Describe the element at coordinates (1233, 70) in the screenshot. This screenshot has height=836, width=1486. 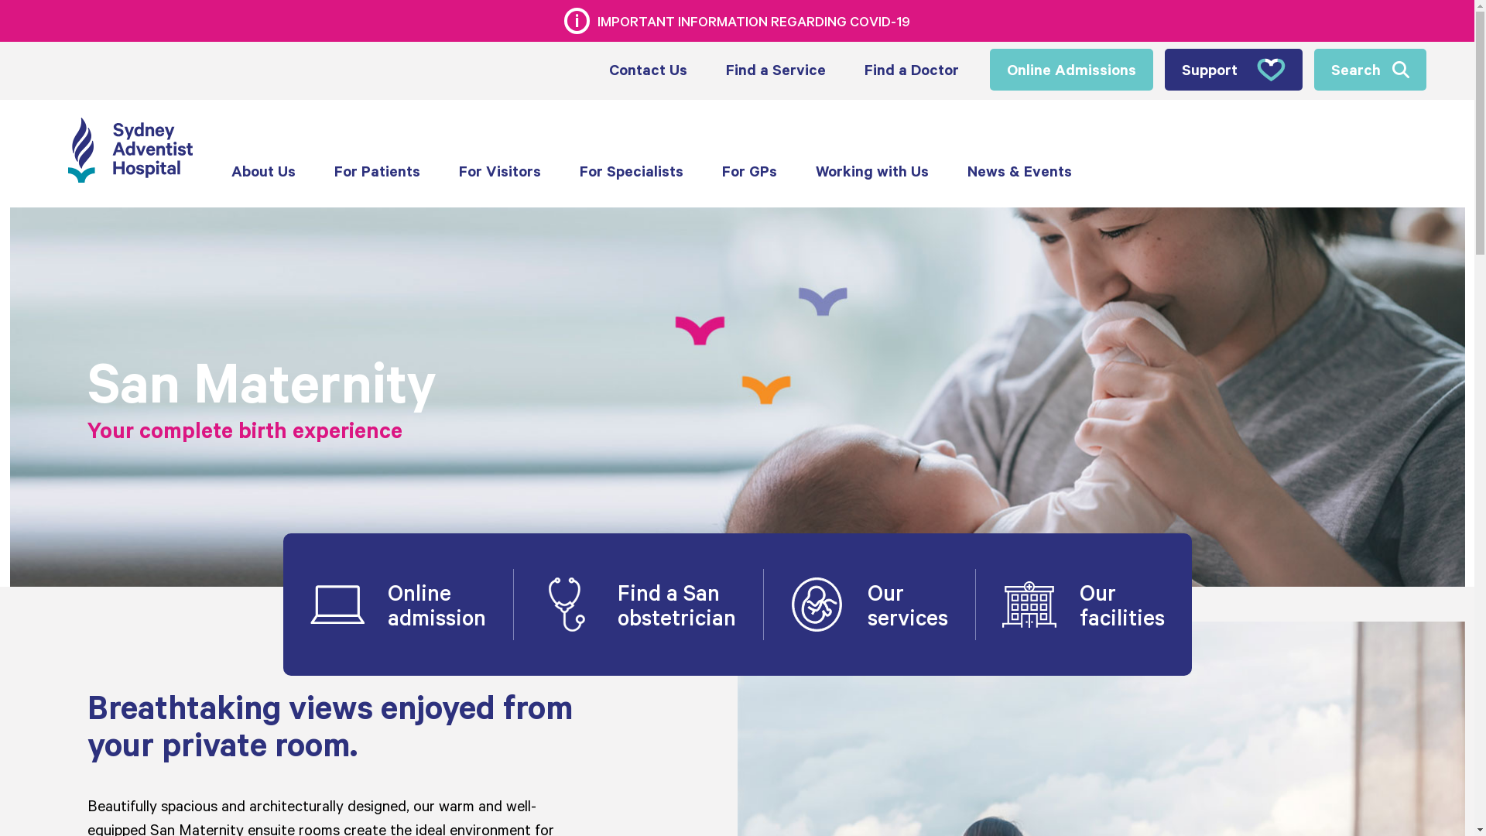
I see `Support` at that location.